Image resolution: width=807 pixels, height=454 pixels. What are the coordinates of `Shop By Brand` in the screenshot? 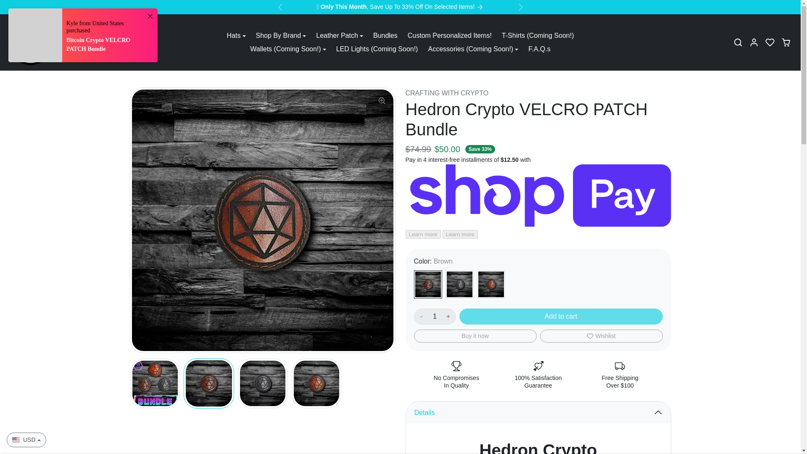 It's located at (281, 36).